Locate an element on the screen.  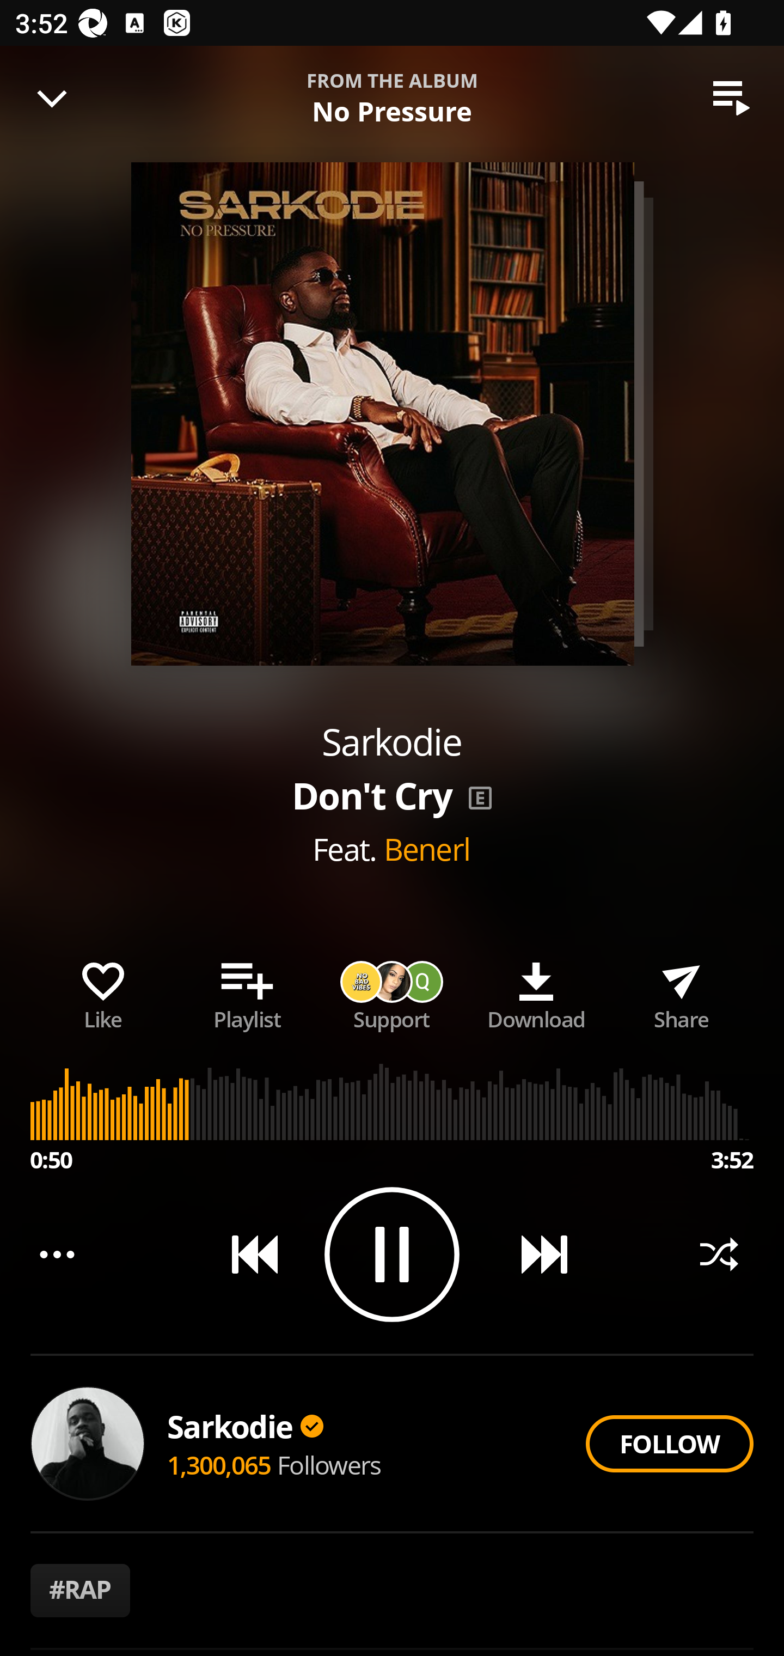
Play/Pause is located at coordinates (392, 1254).